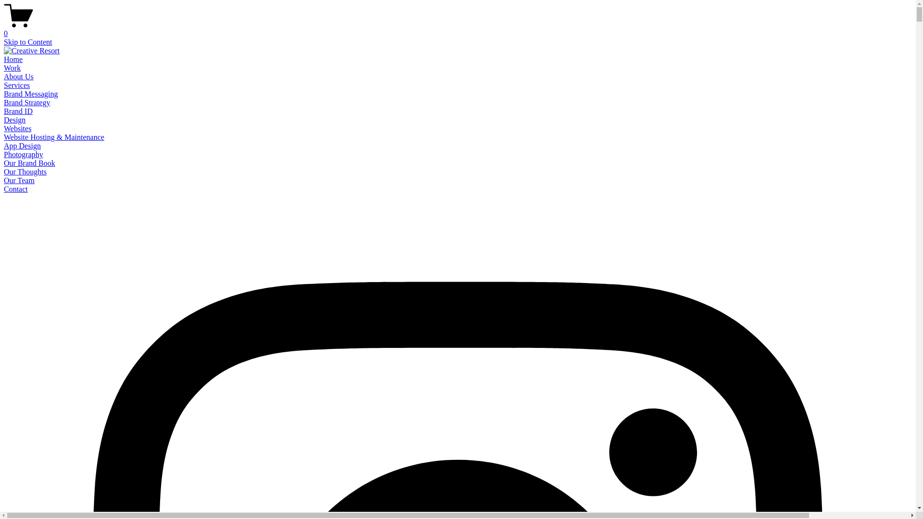 The width and height of the screenshot is (923, 519). What do you see at coordinates (19, 77) in the screenshot?
I see `About Us` at bounding box center [19, 77].